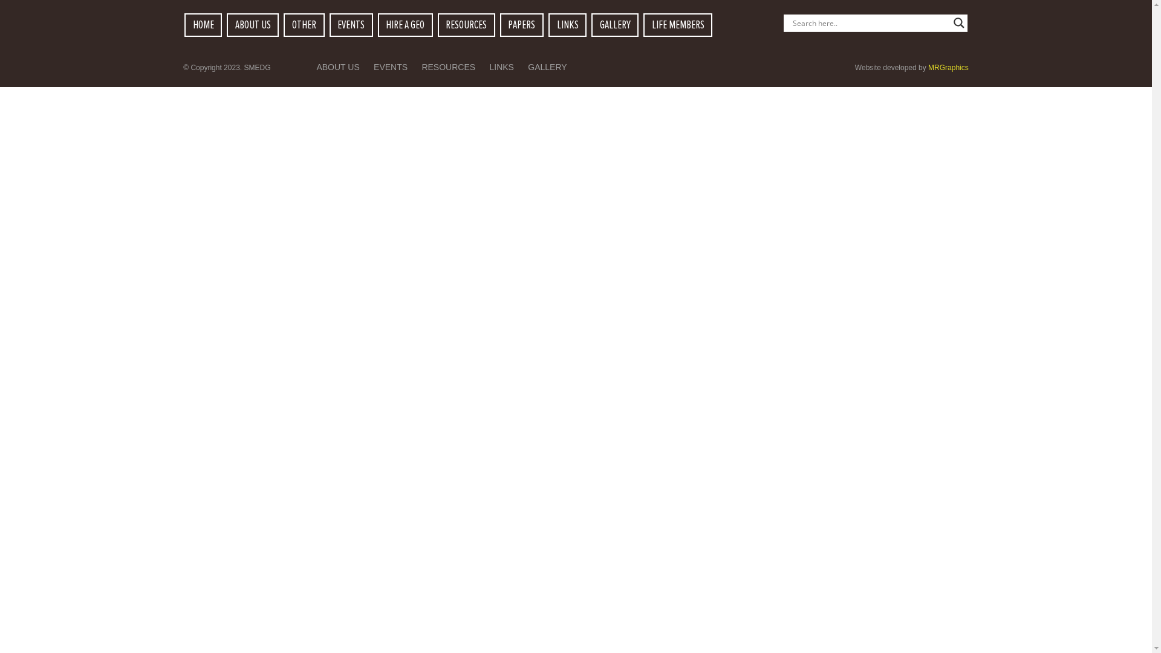  I want to click on LINKS, so click(568, 25).